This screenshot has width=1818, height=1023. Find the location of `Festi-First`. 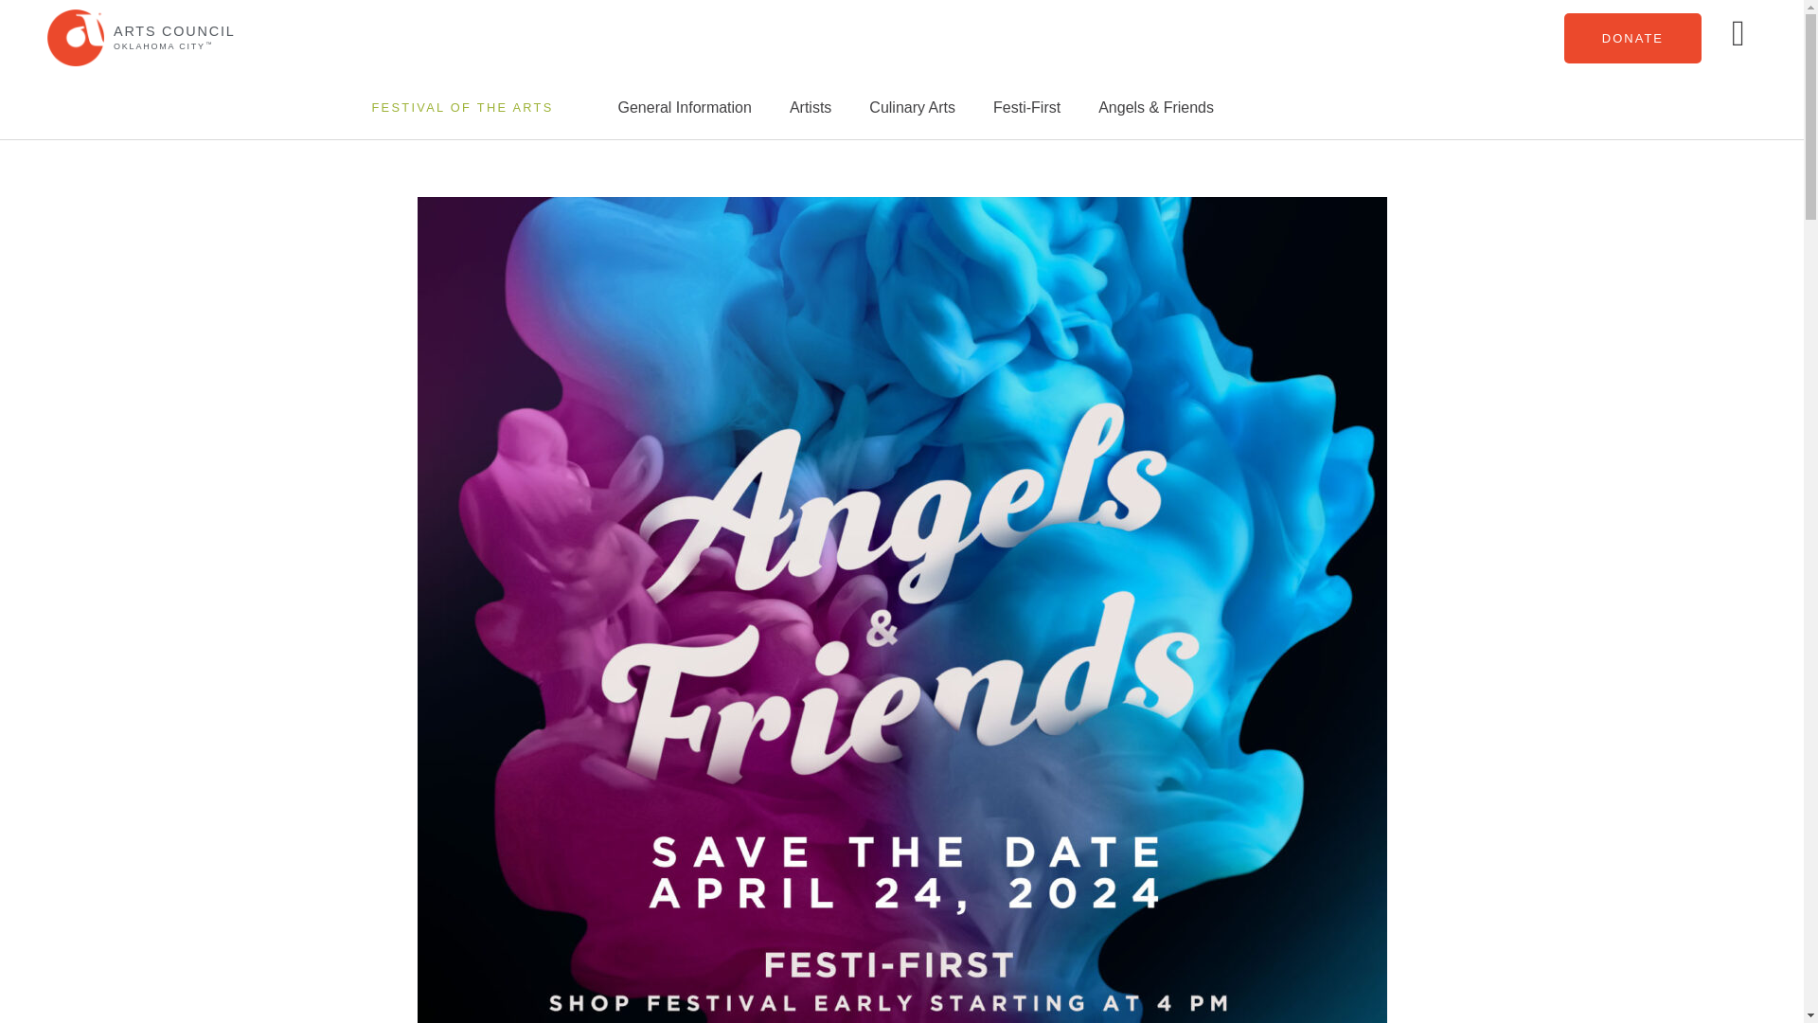

Festi-First is located at coordinates (1026, 108).